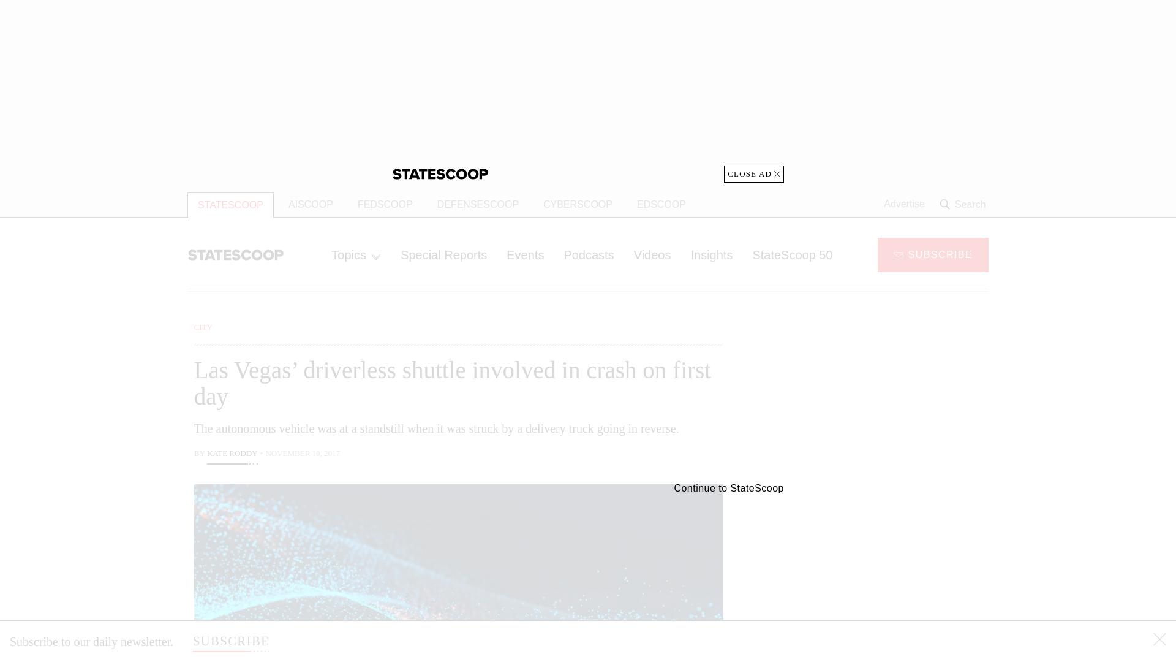  I want to click on DEFENSESCOOP, so click(478, 205).